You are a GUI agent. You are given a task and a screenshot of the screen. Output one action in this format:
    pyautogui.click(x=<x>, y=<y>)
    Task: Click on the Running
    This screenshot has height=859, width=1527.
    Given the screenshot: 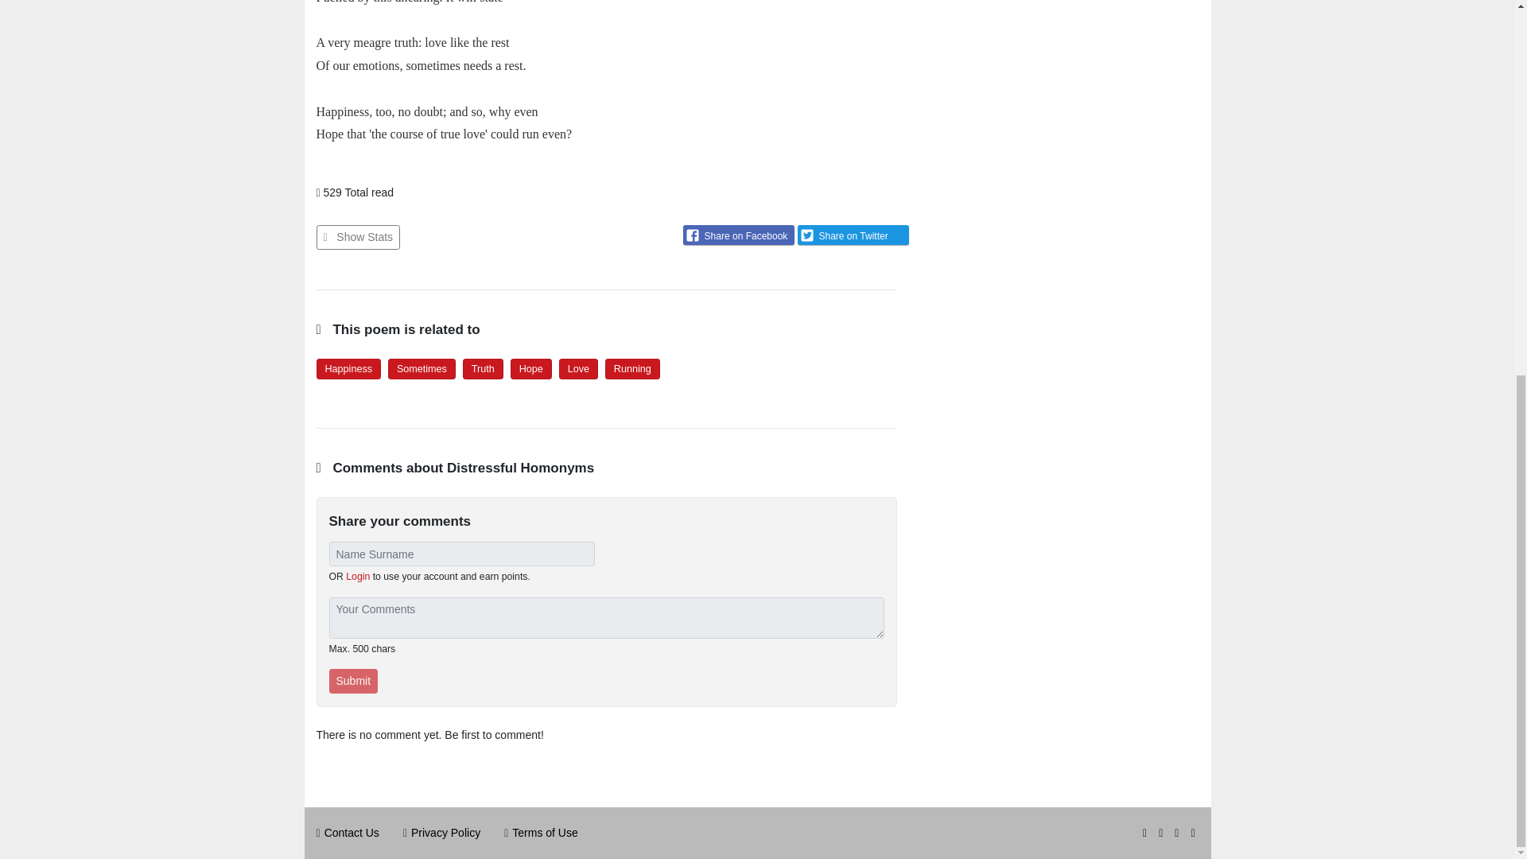 What is the action you would take?
    pyautogui.click(x=632, y=368)
    